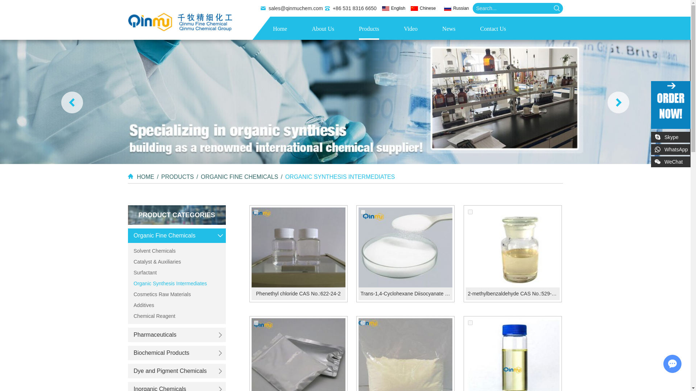 This screenshot has width=696, height=391. Describe the element at coordinates (323, 29) in the screenshot. I see `About Us` at that location.